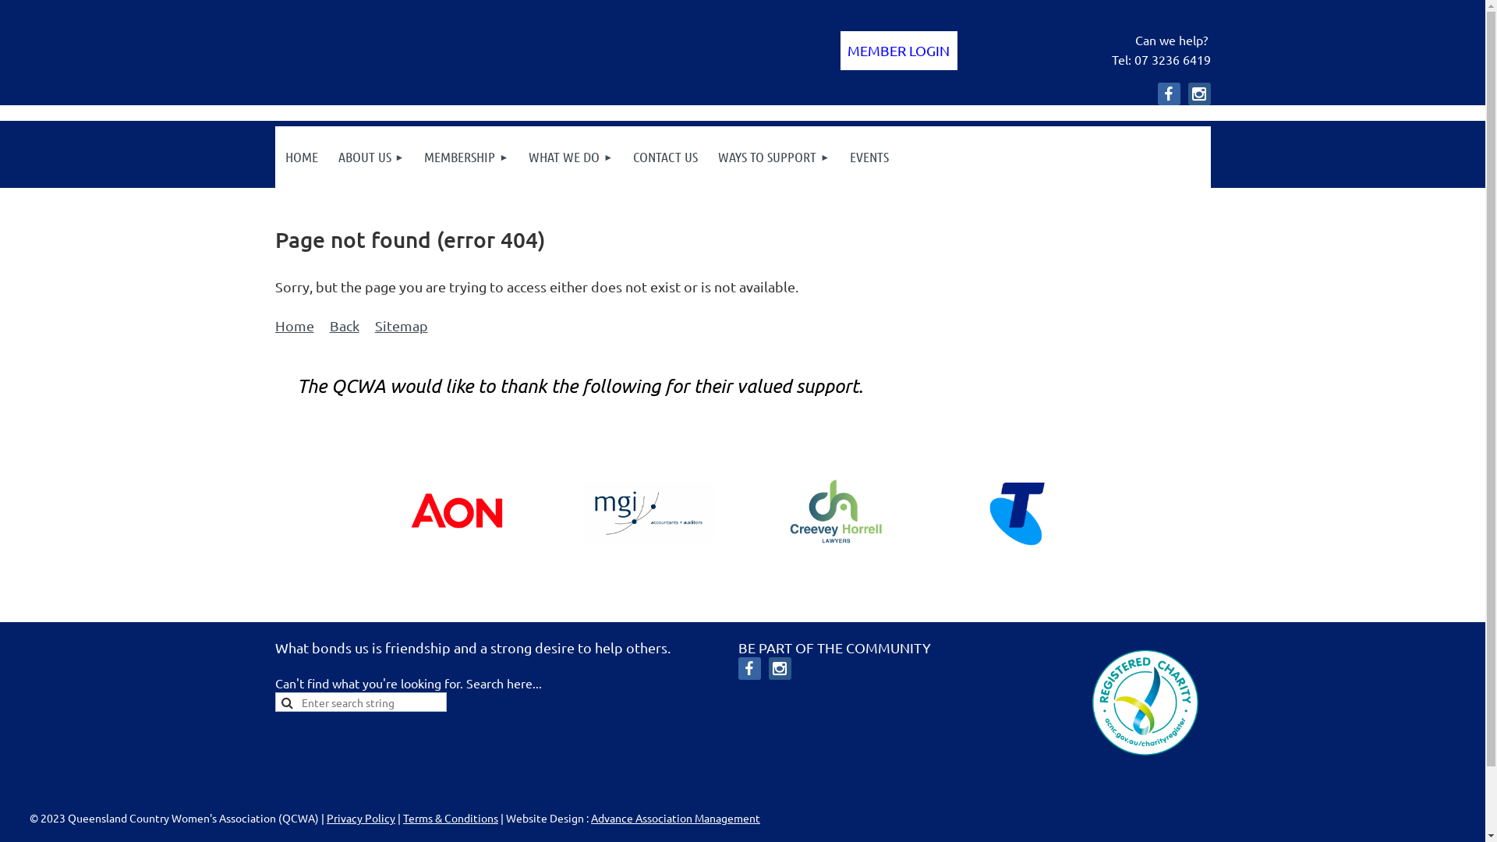  Describe the element at coordinates (1168, 94) in the screenshot. I see `Facebook` at that location.